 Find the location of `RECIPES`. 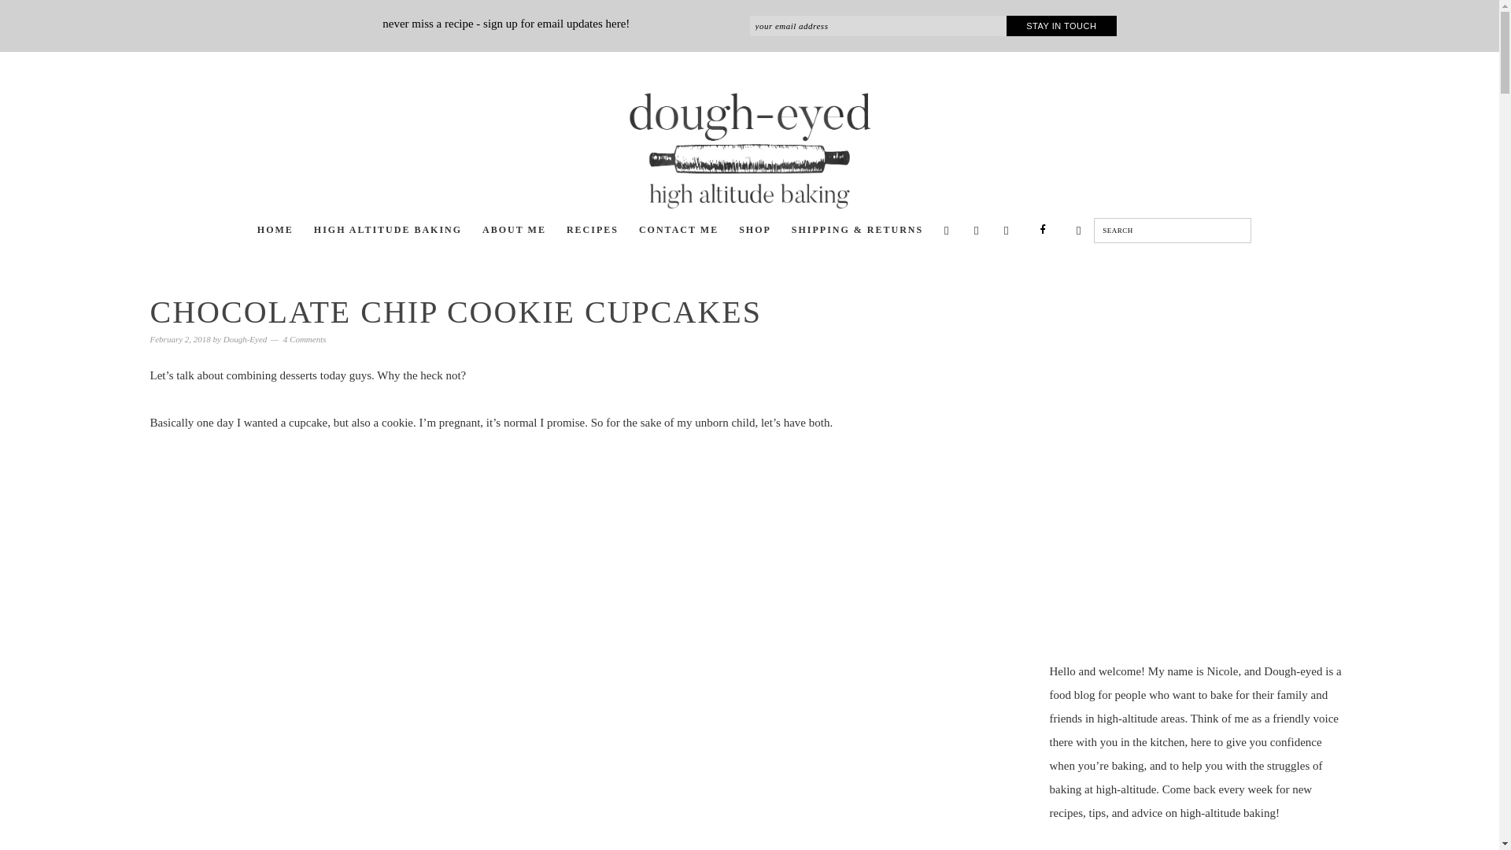

RECIPES is located at coordinates (593, 231).